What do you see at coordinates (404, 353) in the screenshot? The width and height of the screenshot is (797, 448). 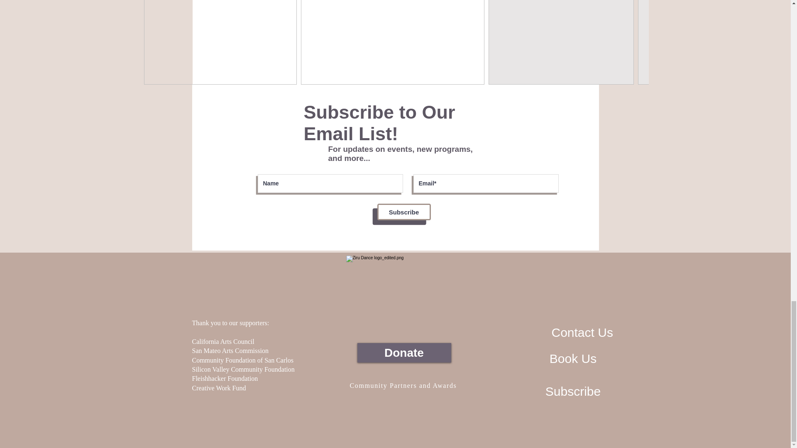 I see `Donate` at bounding box center [404, 353].